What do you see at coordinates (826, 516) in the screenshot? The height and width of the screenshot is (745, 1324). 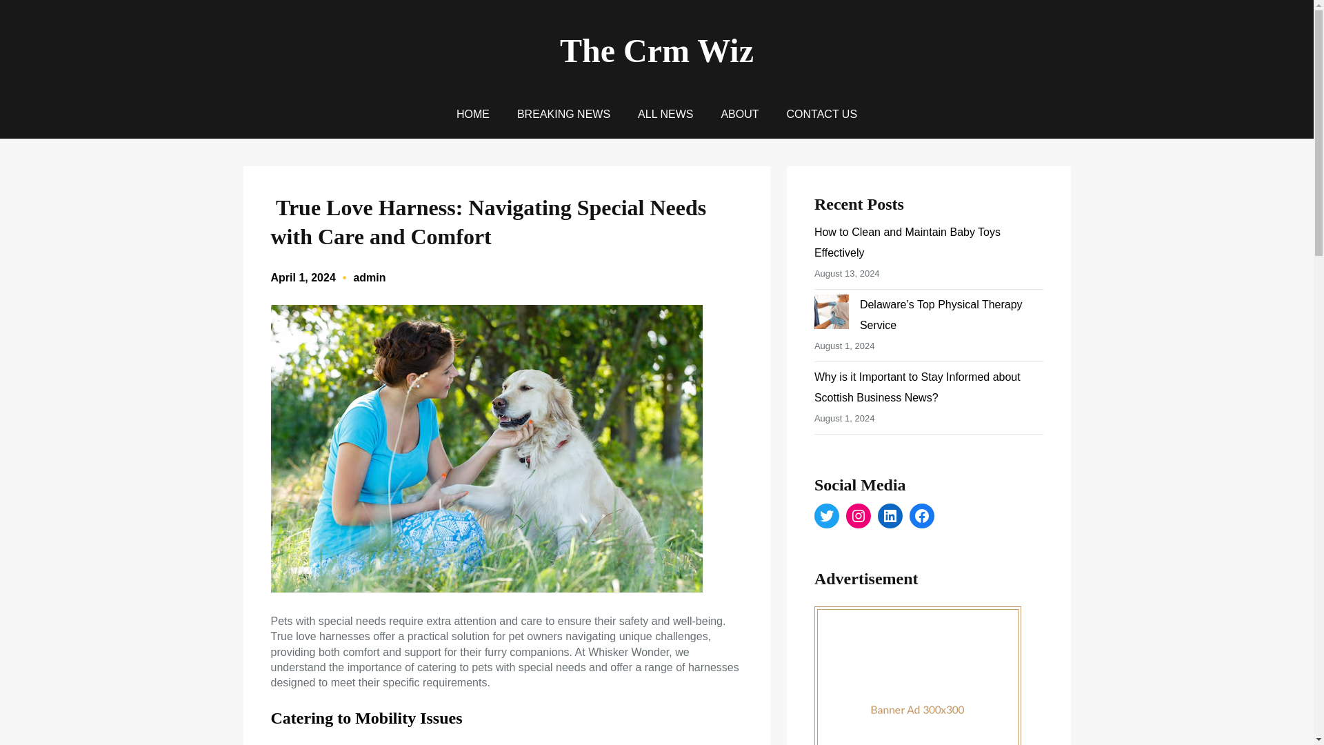 I see `Twitter` at bounding box center [826, 516].